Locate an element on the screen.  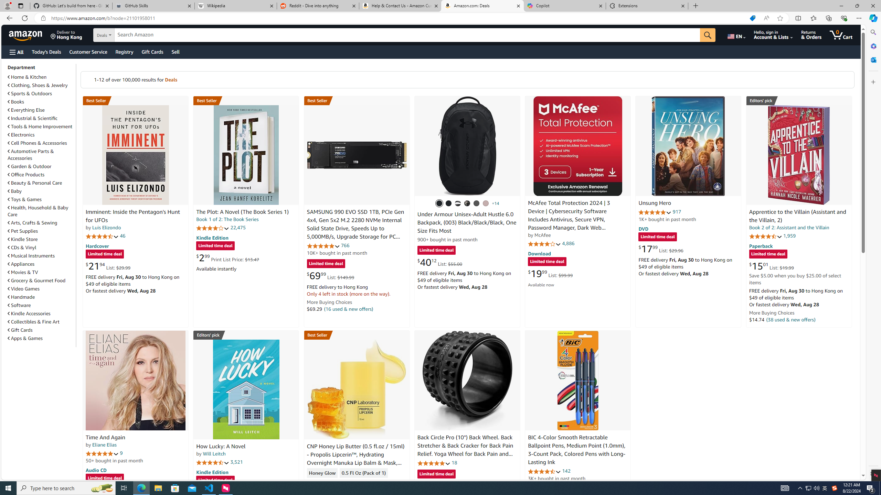
Arts, Crafts & Sewing is located at coordinates (41, 223).